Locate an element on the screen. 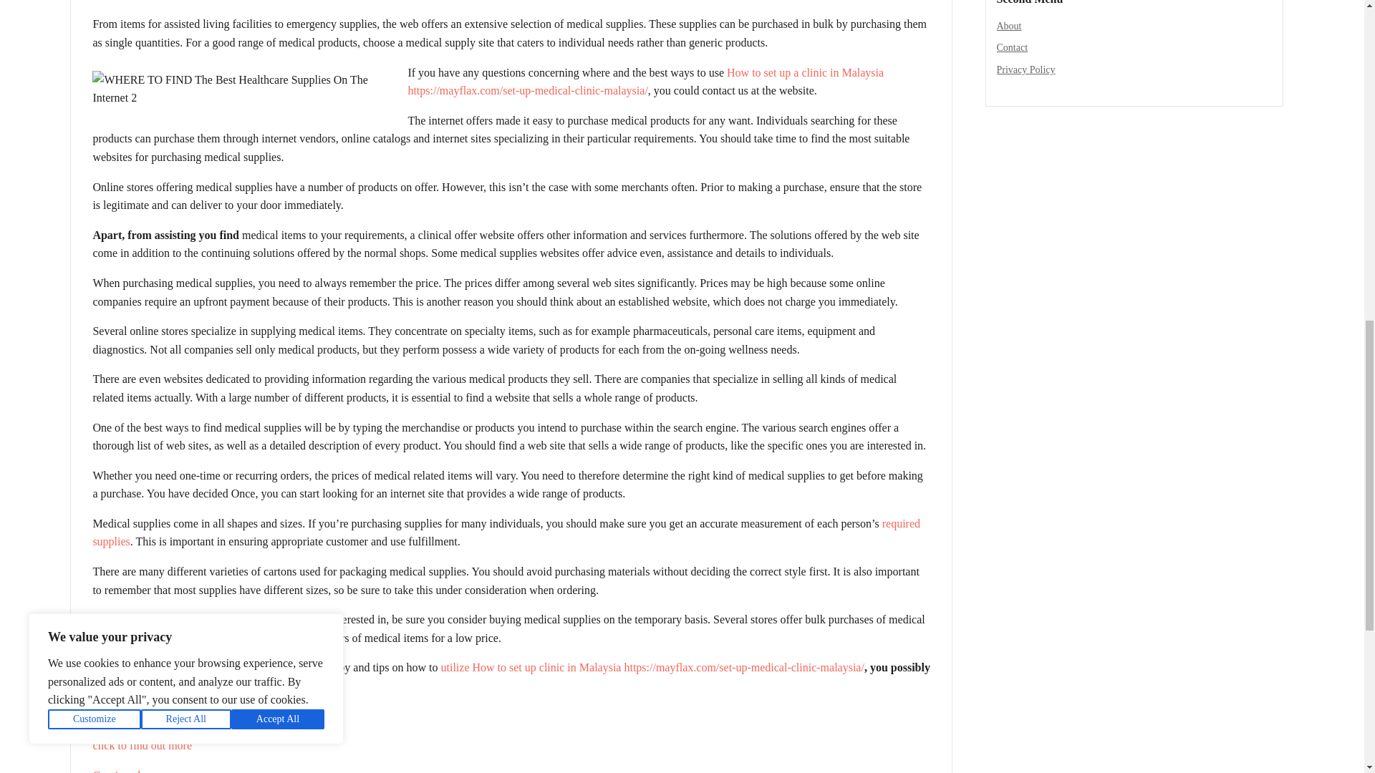 Image resolution: width=1375 pixels, height=773 pixels. required supplies is located at coordinates (506, 533).